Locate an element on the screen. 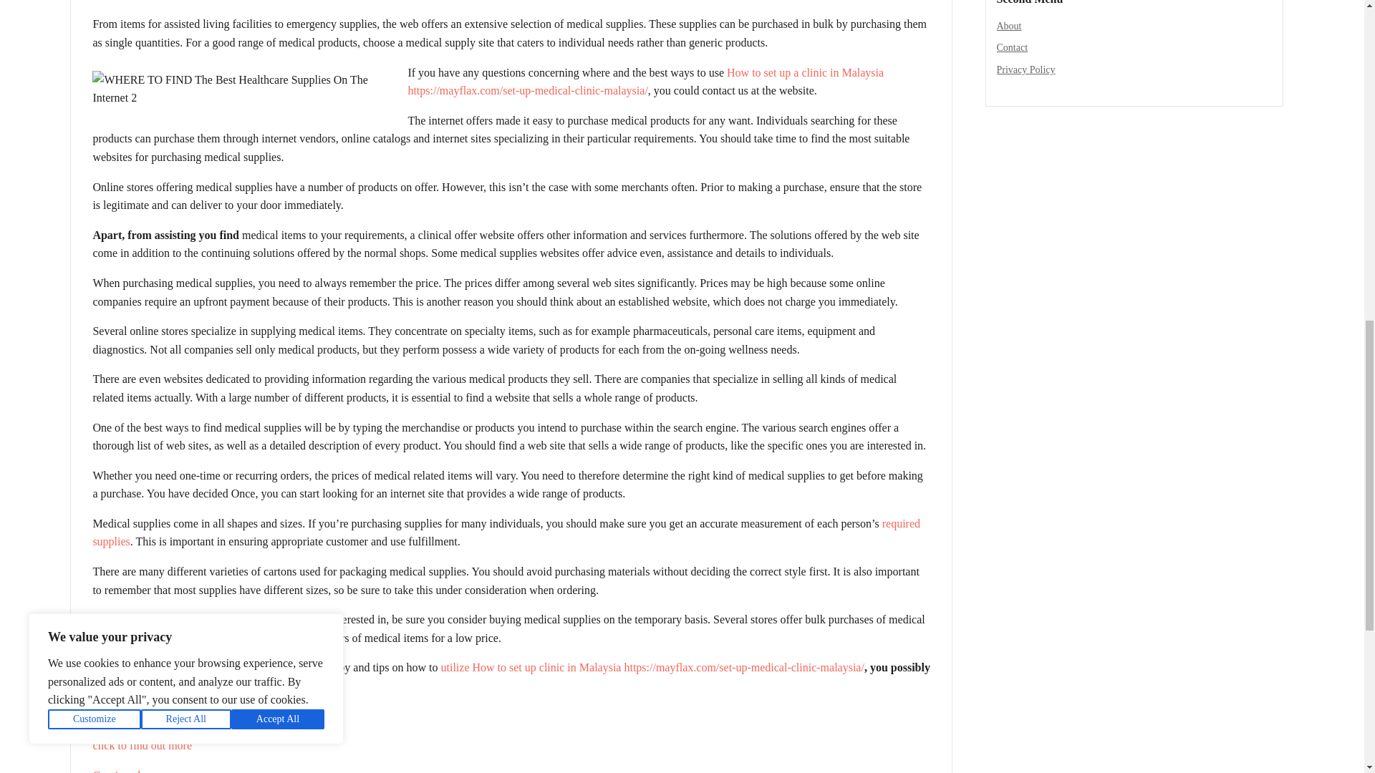 Image resolution: width=1375 pixels, height=773 pixels. required supplies is located at coordinates (506, 533).